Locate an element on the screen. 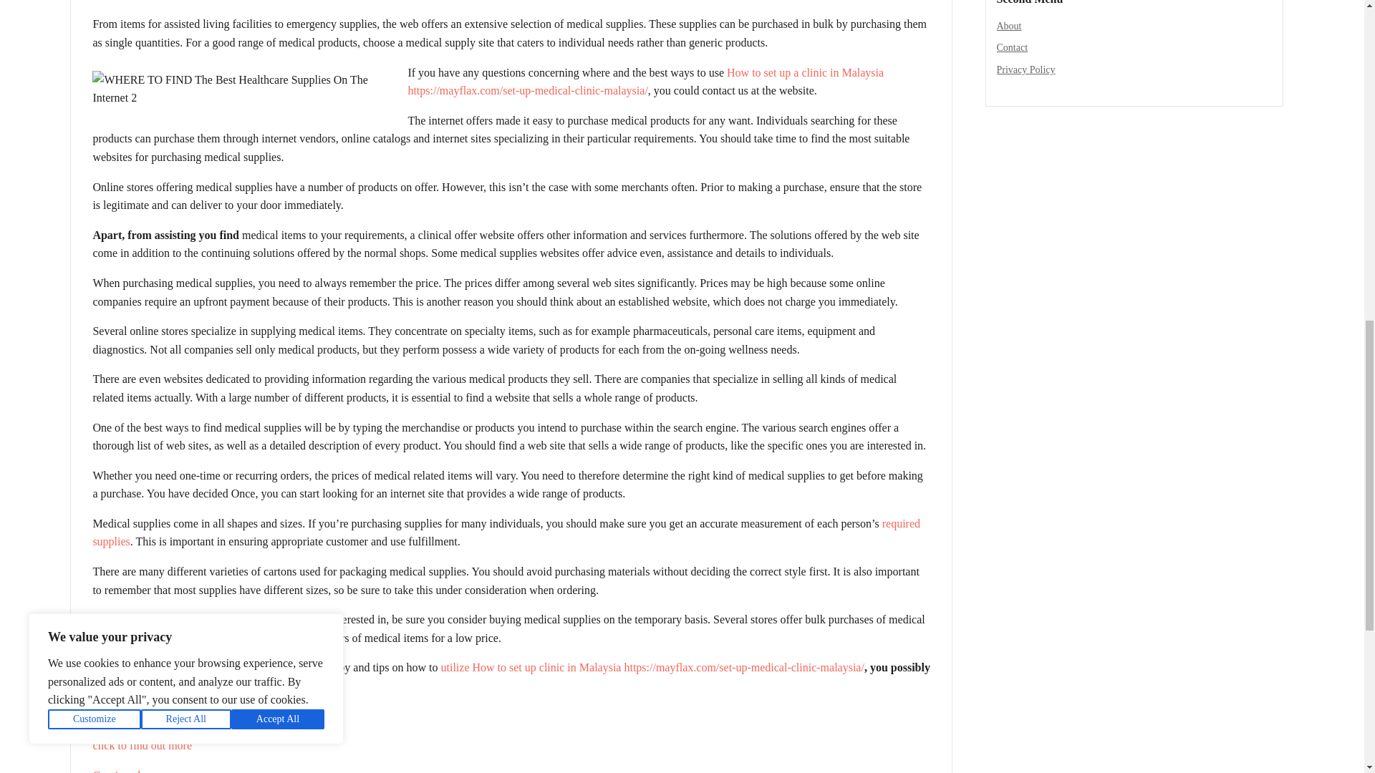 Image resolution: width=1375 pixels, height=773 pixels. required supplies is located at coordinates (506, 533).